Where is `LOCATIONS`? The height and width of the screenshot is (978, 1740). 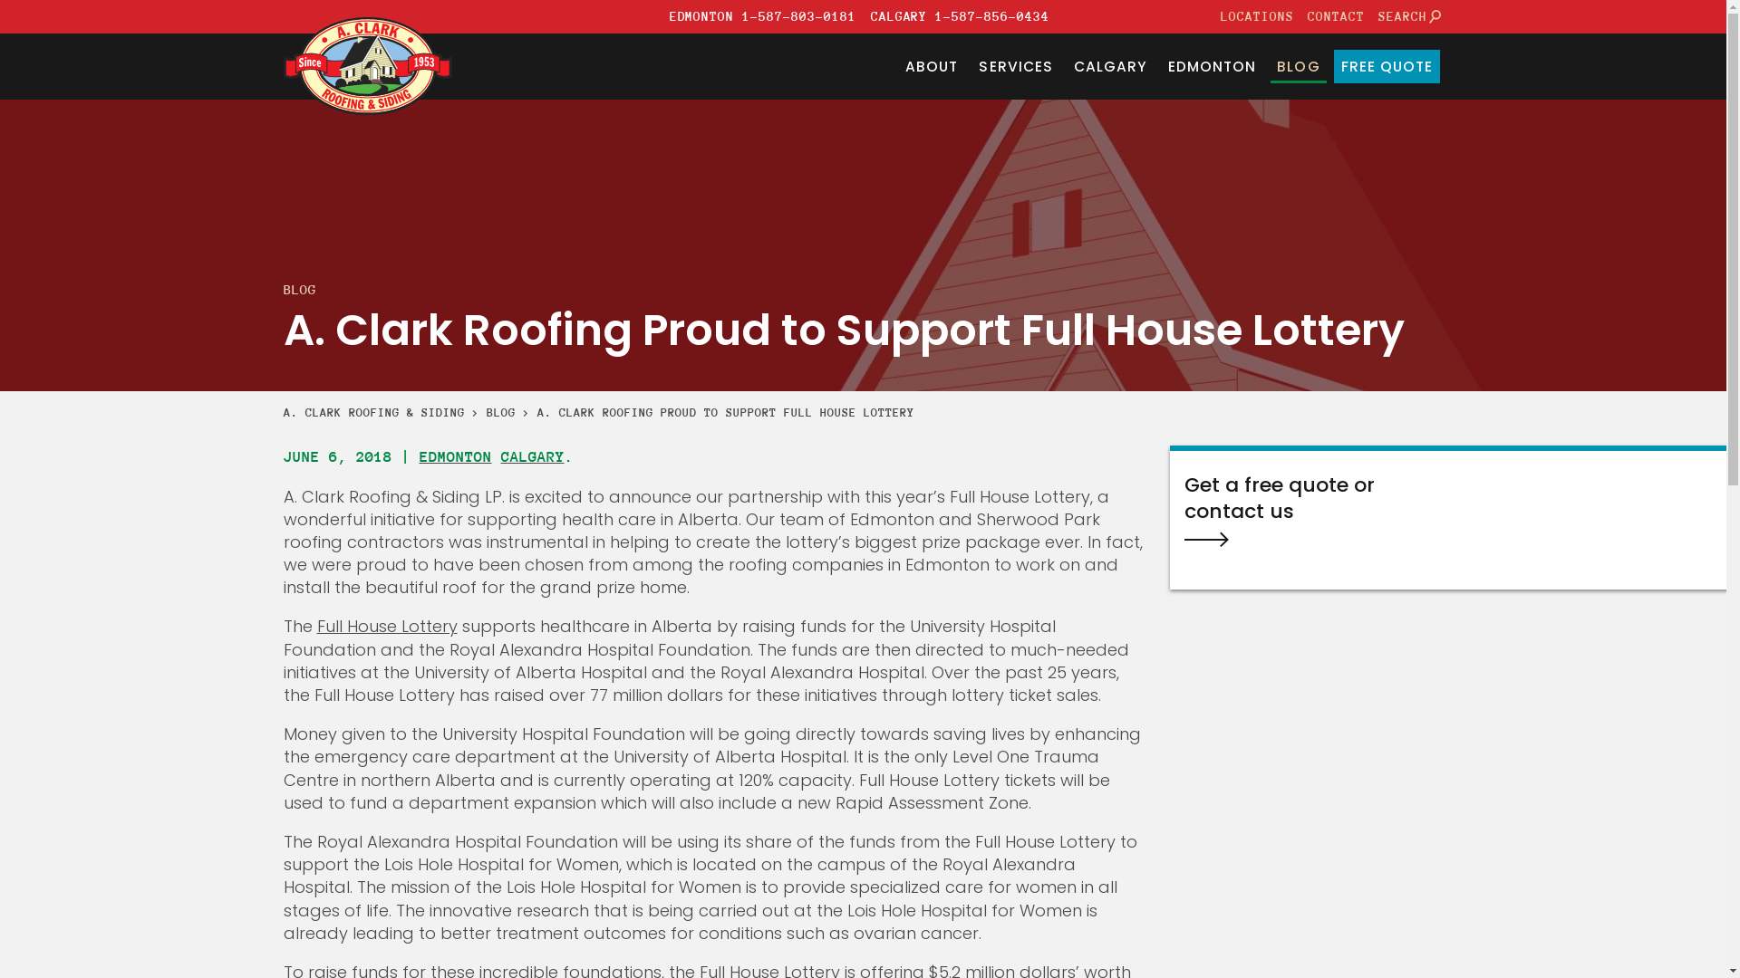
LOCATIONS is located at coordinates (1258, 17).